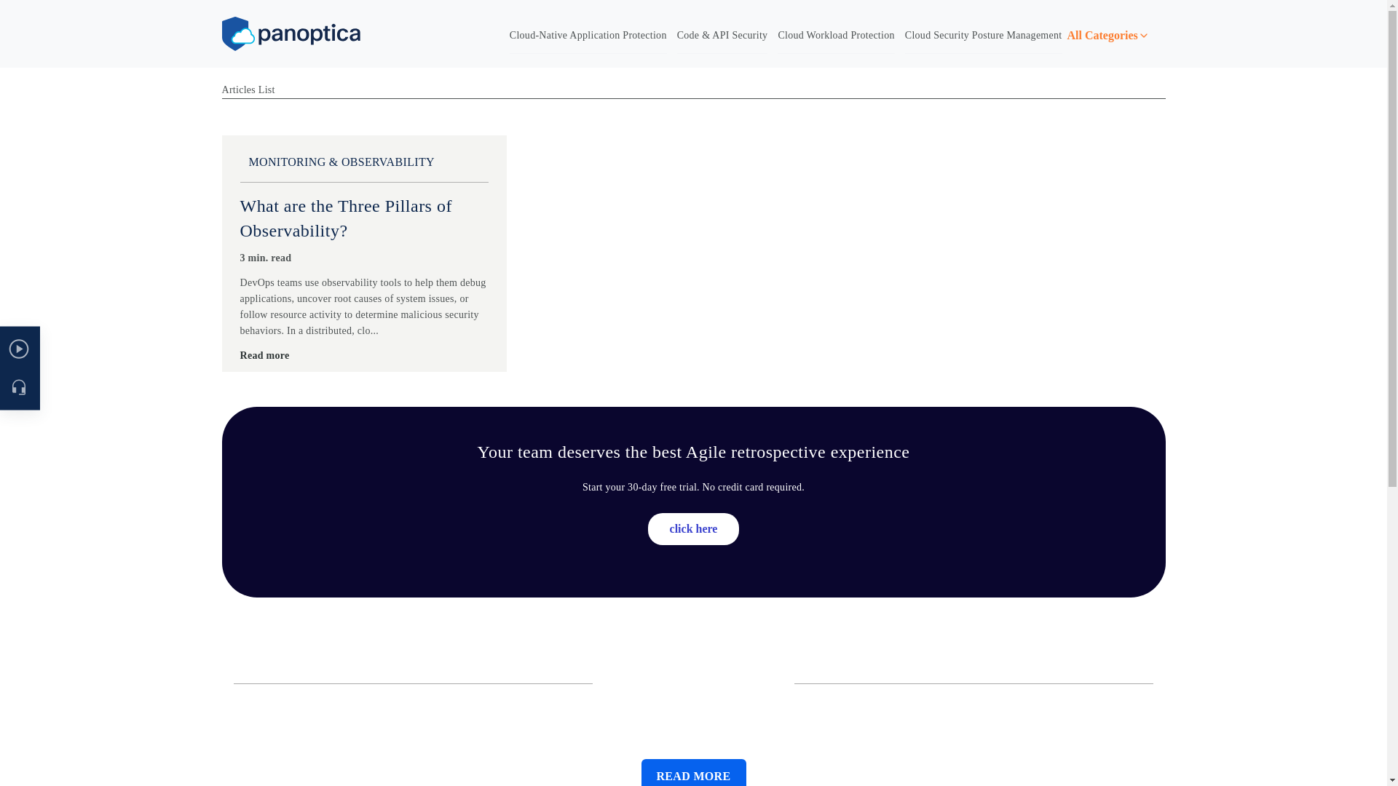  What do you see at coordinates (346, 218) in the screenshot?
I see `What are the Three Pillars of Observability?` at bounding box center [346, 218].